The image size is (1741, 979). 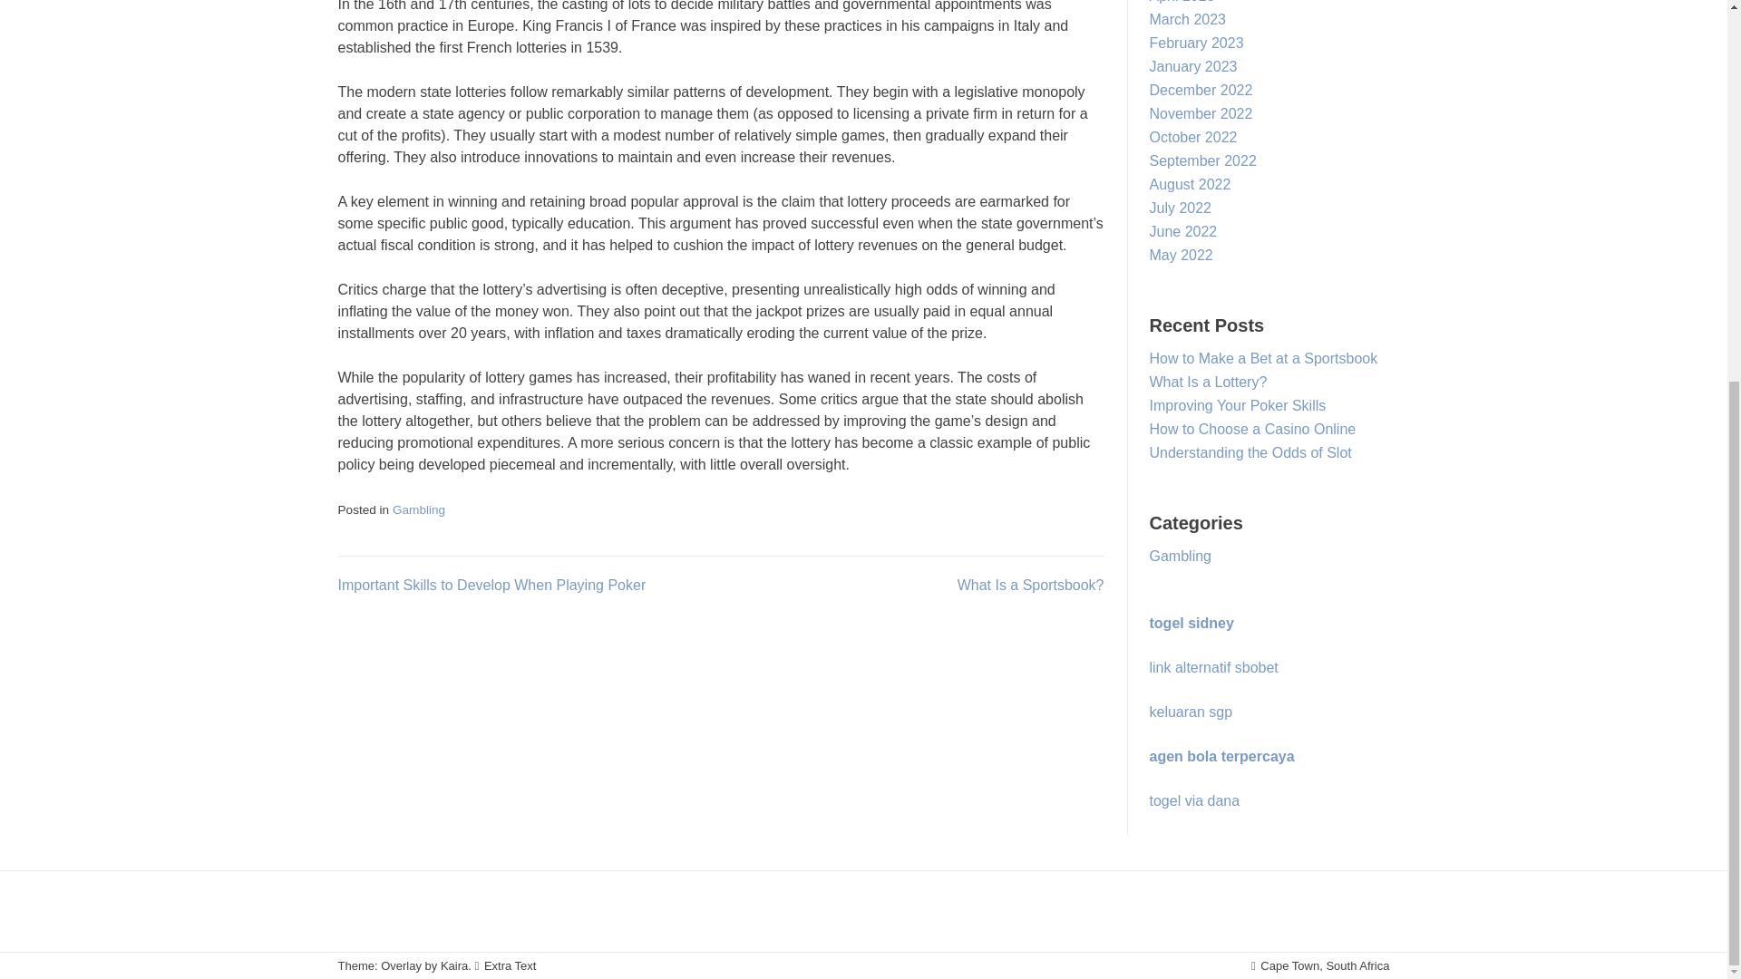 I want to click on May 2022, so click(x=1181, y=256).